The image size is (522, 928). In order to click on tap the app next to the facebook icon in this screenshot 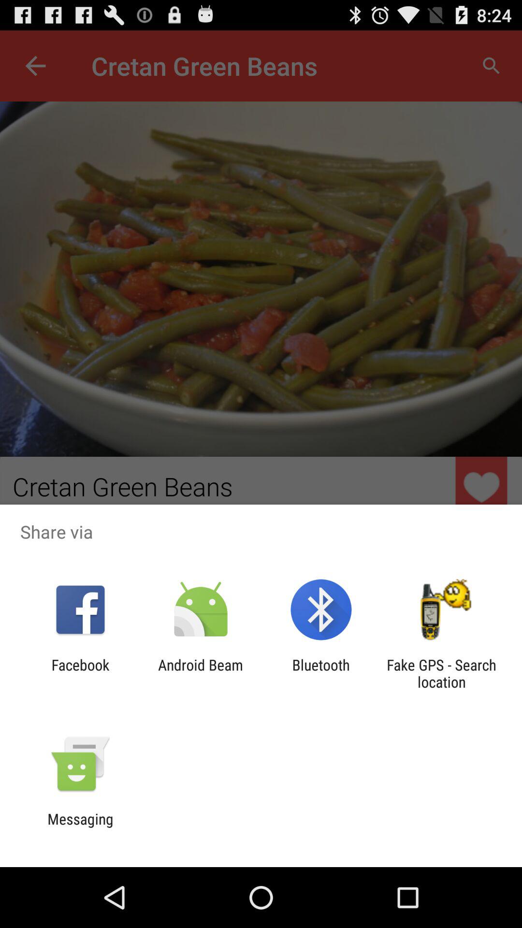, I will do `click(200, 673)`.